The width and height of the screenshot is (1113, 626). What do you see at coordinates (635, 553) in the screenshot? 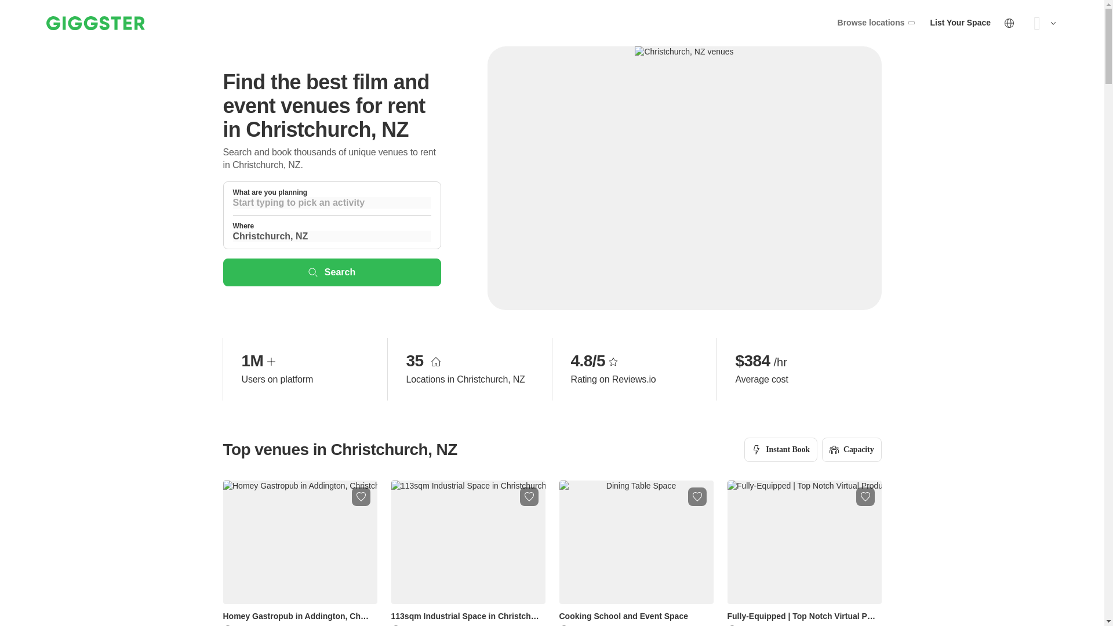
I see `Cooking School and Event Space` at bounding box center [635, 553].